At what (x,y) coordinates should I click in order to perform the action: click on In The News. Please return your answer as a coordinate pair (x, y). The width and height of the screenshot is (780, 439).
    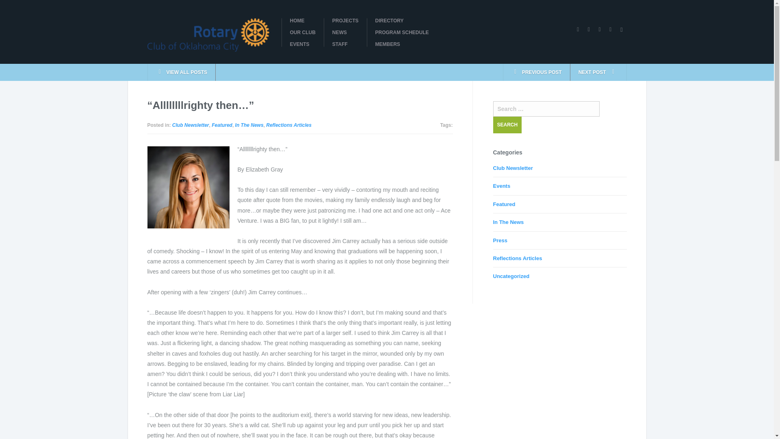
    Looking at the image, I should click on (249, 125).